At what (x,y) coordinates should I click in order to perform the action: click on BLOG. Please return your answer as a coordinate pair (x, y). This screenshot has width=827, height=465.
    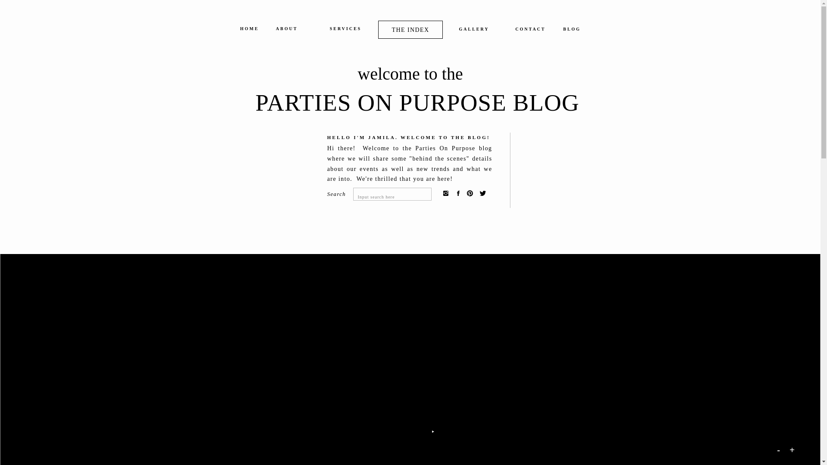
    Looking at the image, I should click on (572, 31).